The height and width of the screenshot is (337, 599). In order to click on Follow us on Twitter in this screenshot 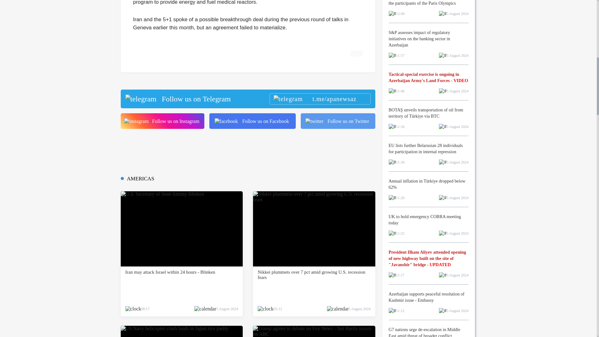, I will do `click(338, 121)`.